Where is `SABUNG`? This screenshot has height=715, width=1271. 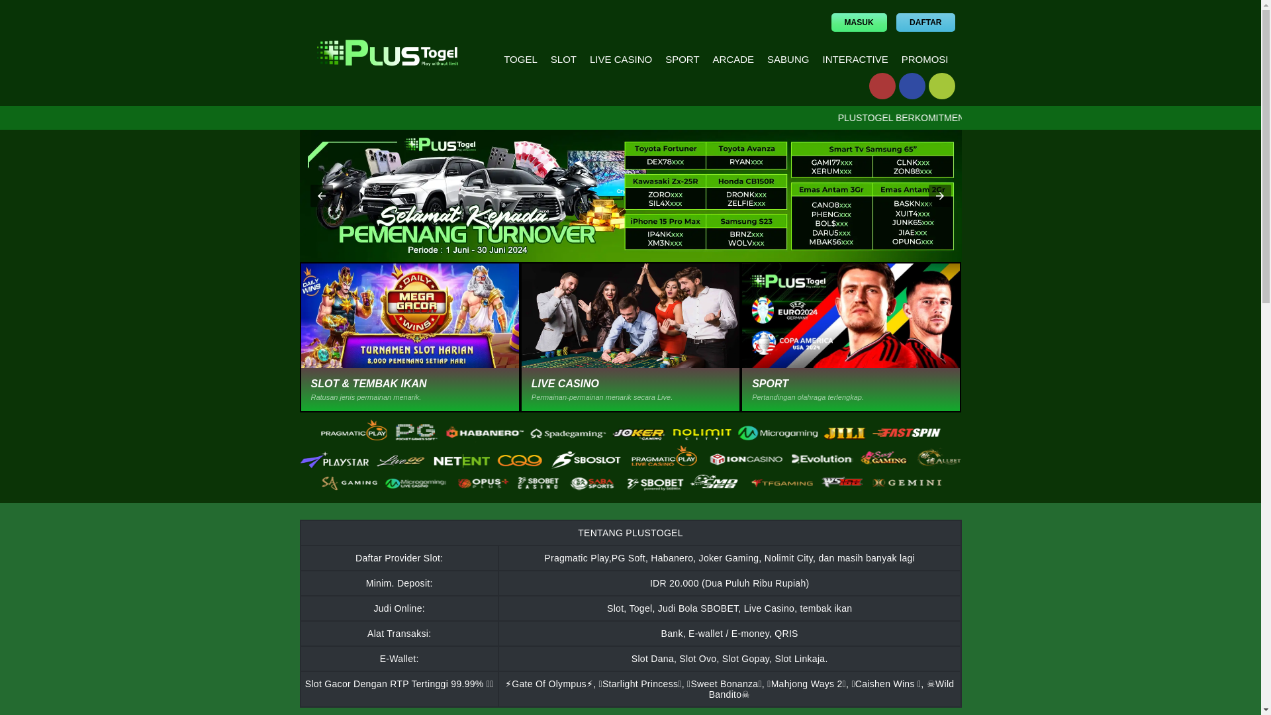 SABUNG is located at coordinates (788, 60).